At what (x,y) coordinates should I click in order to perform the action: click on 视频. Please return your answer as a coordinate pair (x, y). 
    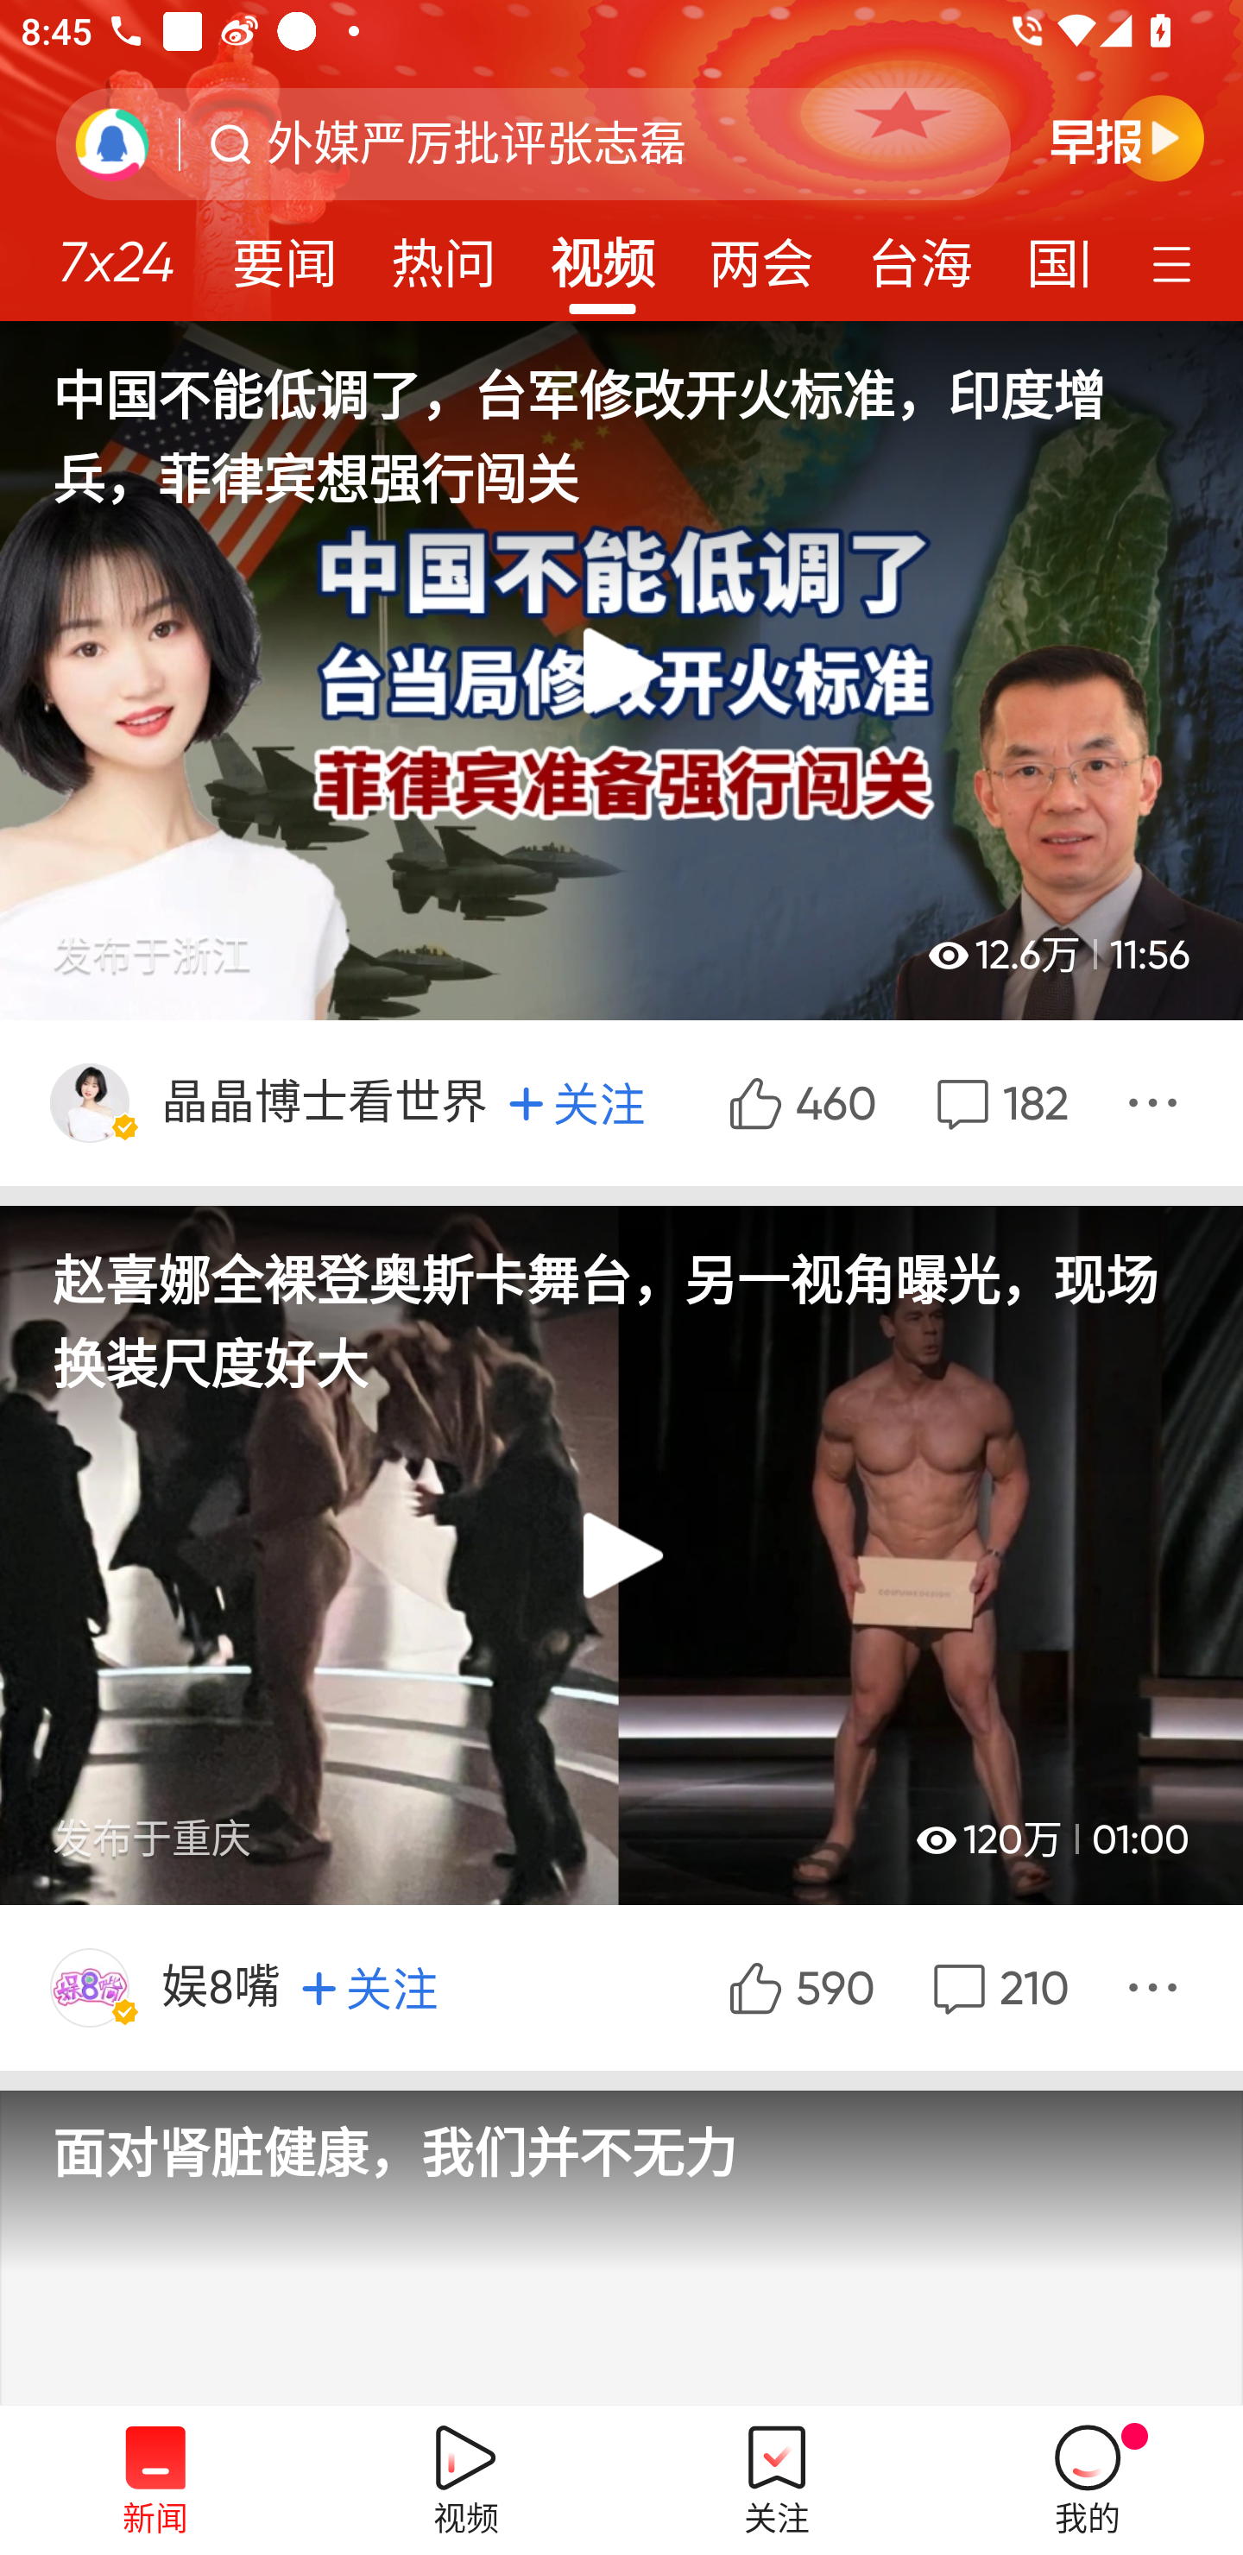
    Looking at the image, I should click on (603, 254).